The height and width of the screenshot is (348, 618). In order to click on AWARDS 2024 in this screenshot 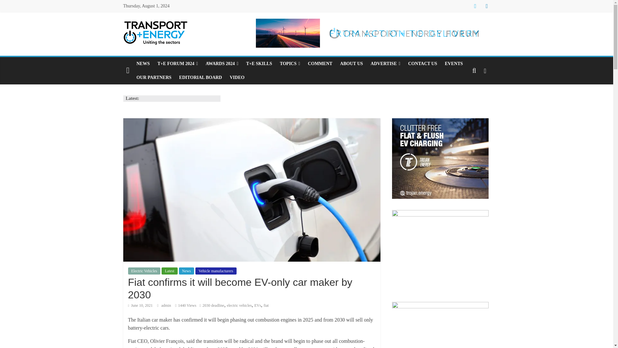, I will do `click(222, 64)`.